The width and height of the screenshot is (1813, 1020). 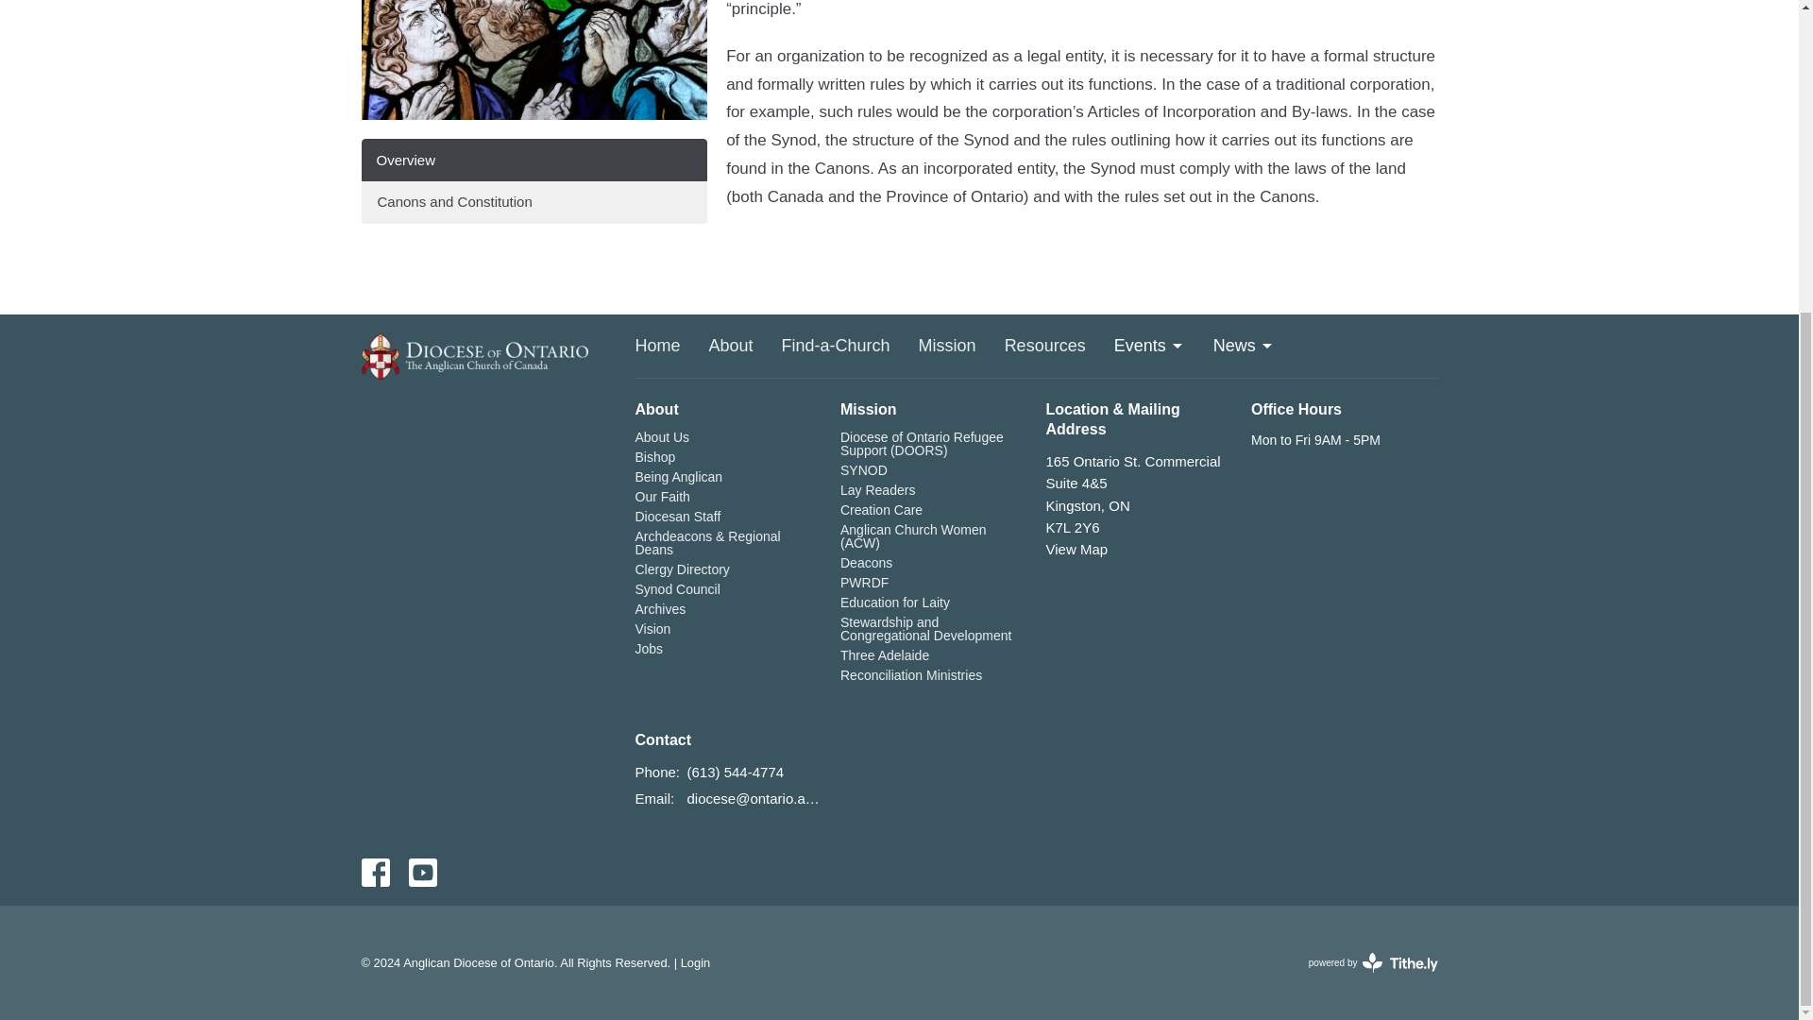 I want to click on Bishop, so click(x=654, y=457).